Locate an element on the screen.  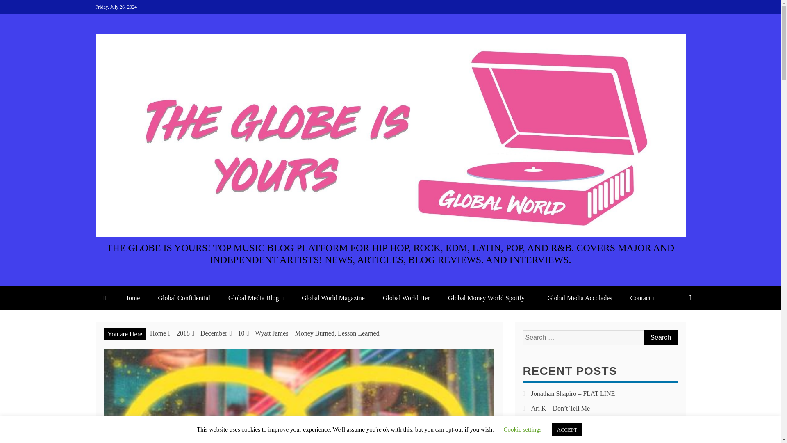
Global Media Accolades is located at coordinates (580, 298).